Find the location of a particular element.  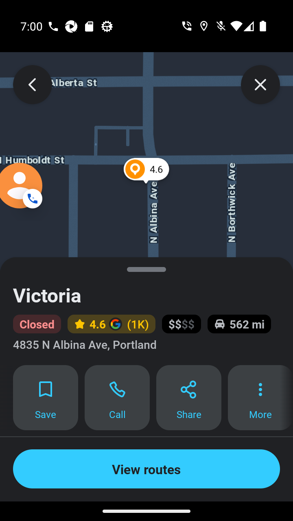

Save is located at coordinates (46, 398).